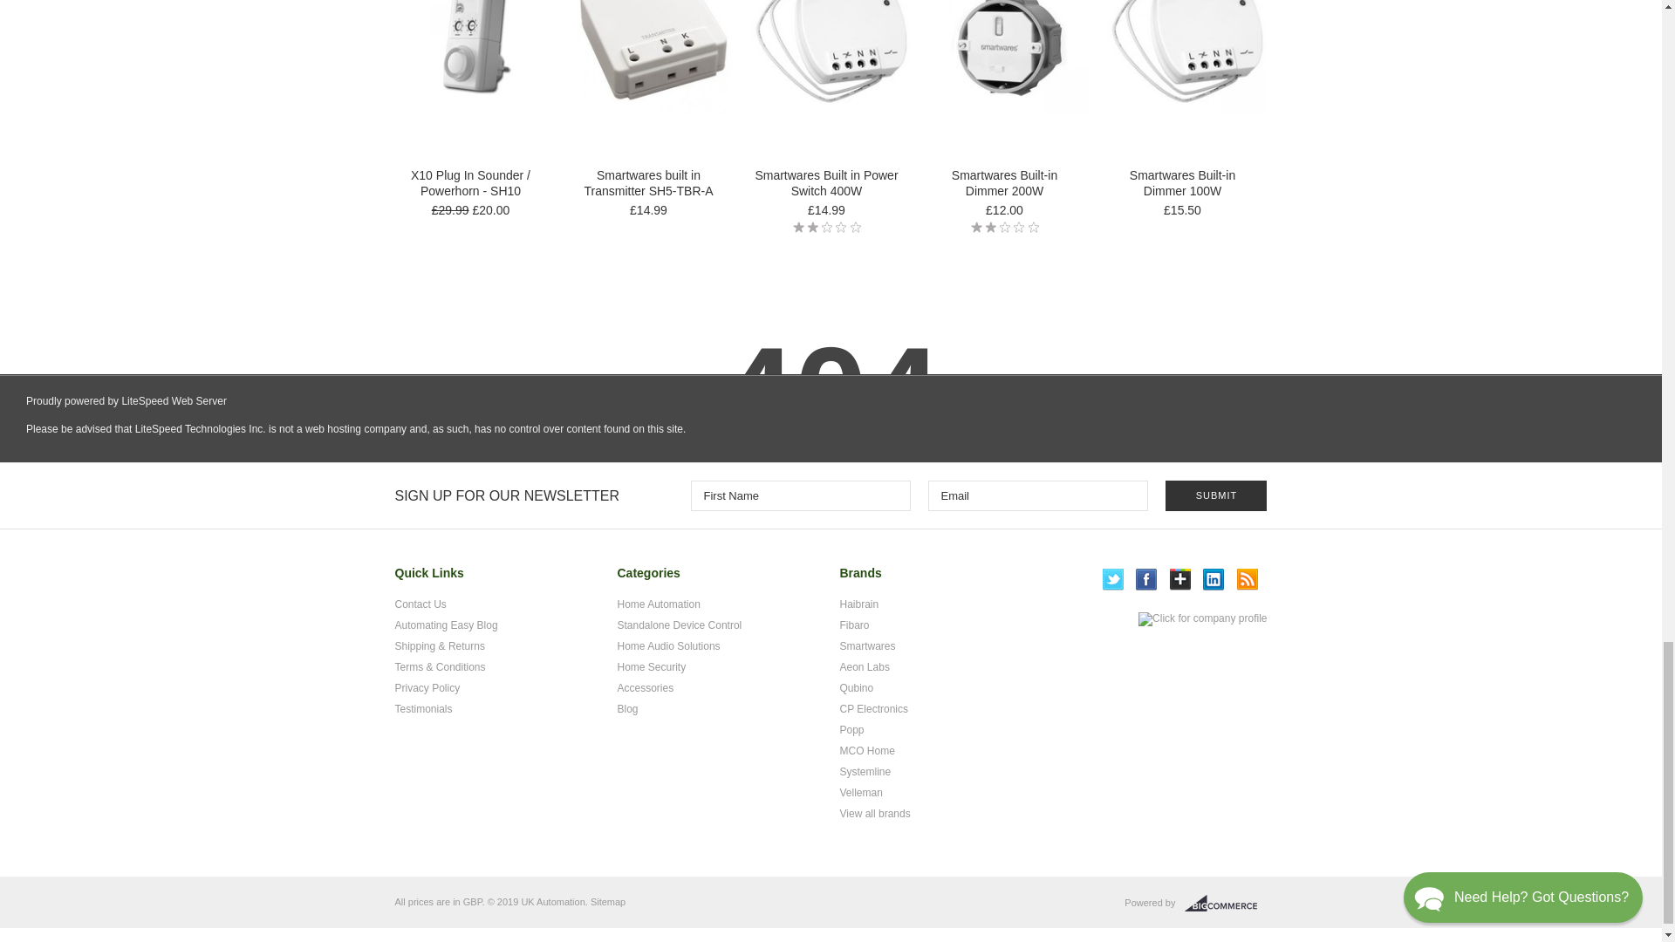  Describe the element at coordinates (1113, 579) in the screenshot. I see `Twitter` at that location.